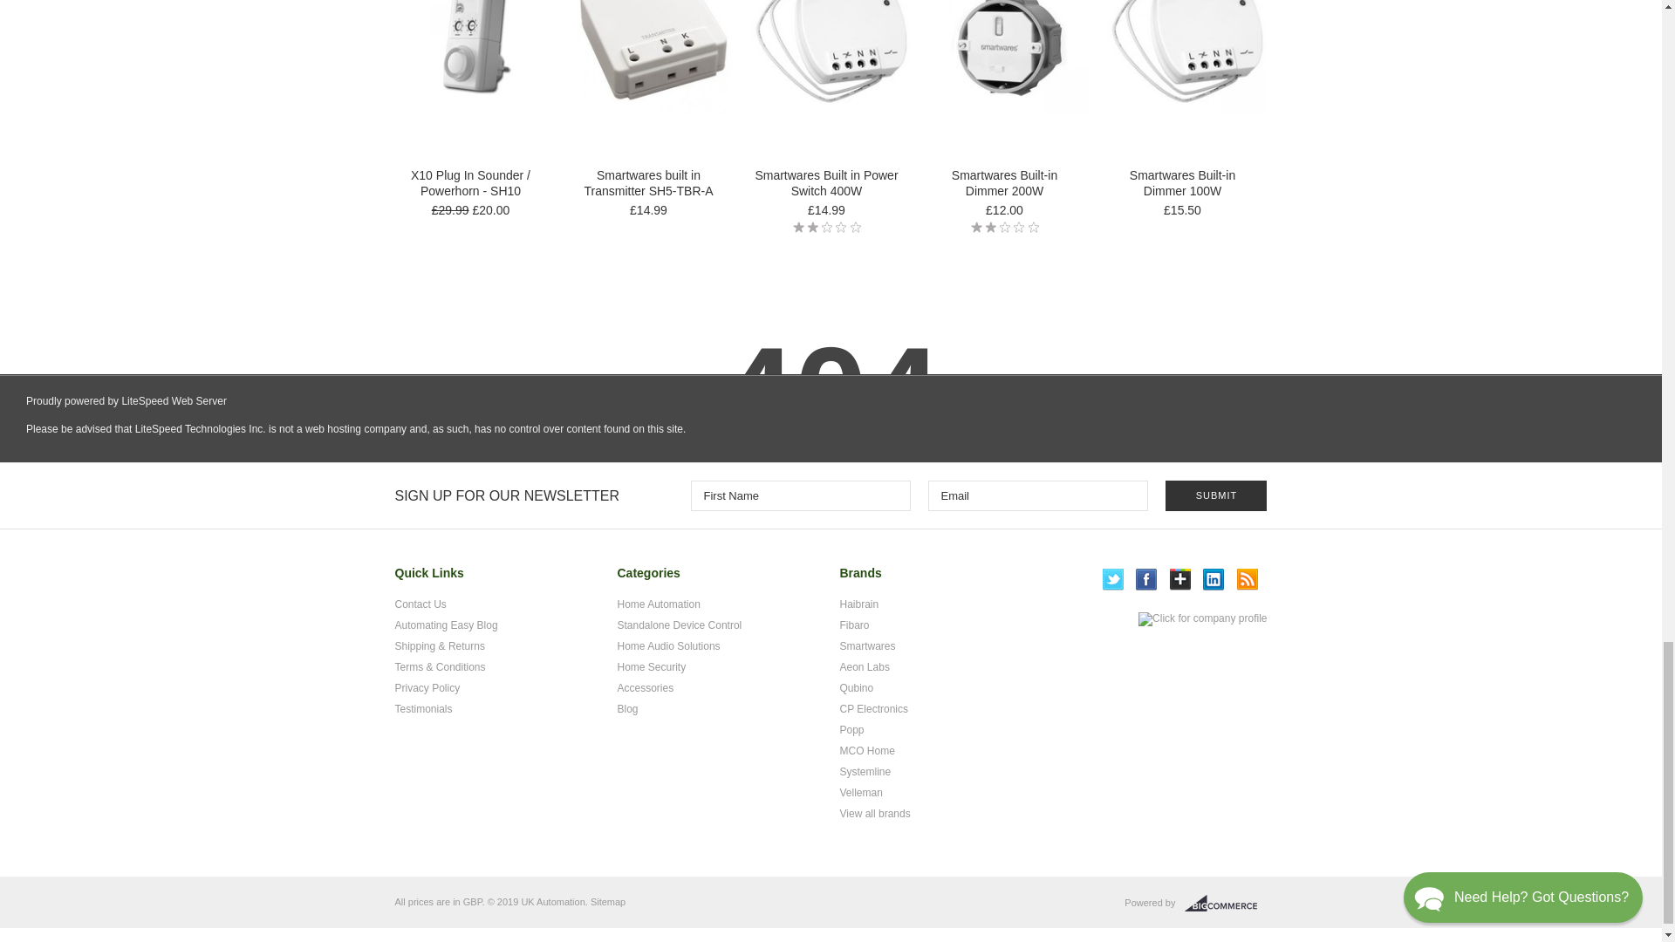  Describe the element at coordinates (1113, 579) in the screenshot. I see `Twitter` at that location.